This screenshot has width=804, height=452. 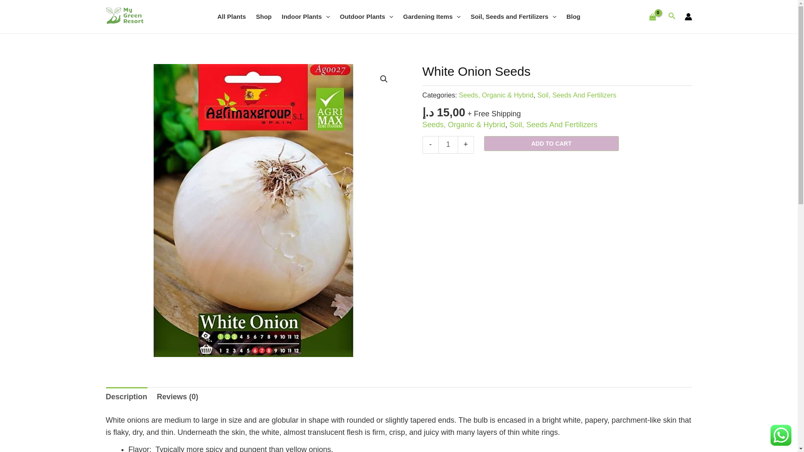 I want to click on Outdoor Plants, so click(x=366, y=17).